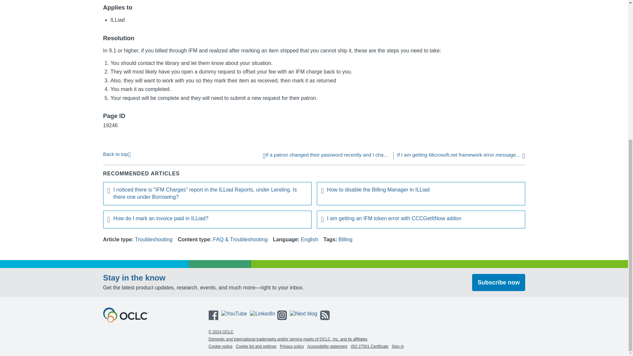 The image size is (633, 356). Describe the element at coordinates (116, 154) in the screenshot. I see `Back to top` at that location.